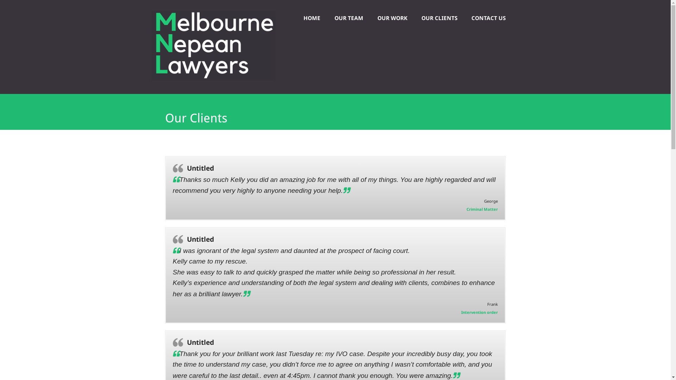 This screenshot has height=380, width=676. What do you see at coordinates (349, 18) in the screenshot?
I see `OUR TEAM` at bounding box center [349, 18].